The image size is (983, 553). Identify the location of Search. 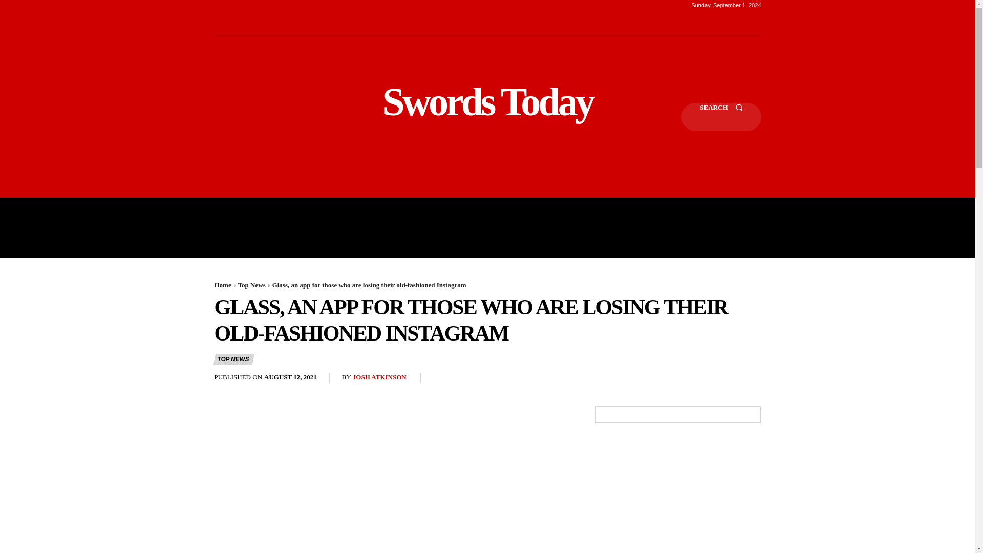
(721, 117).